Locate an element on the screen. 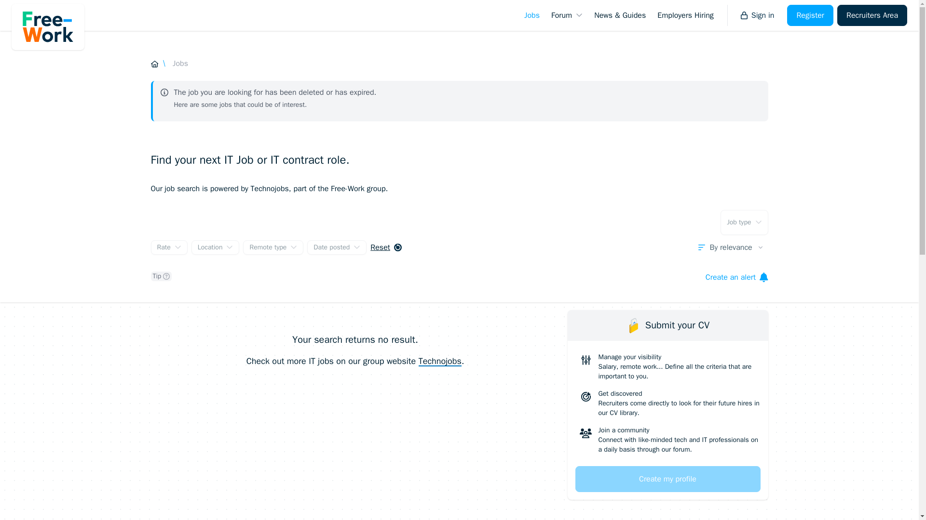  Recruiters Area is located at coordinates (872, 15).